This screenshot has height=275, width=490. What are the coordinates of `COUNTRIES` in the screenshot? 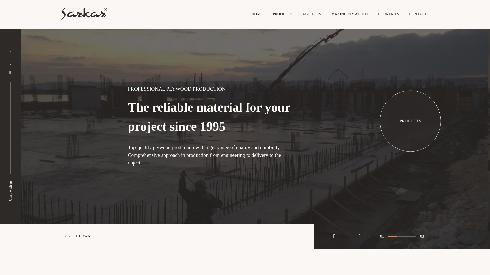 It's located at (389, 14).